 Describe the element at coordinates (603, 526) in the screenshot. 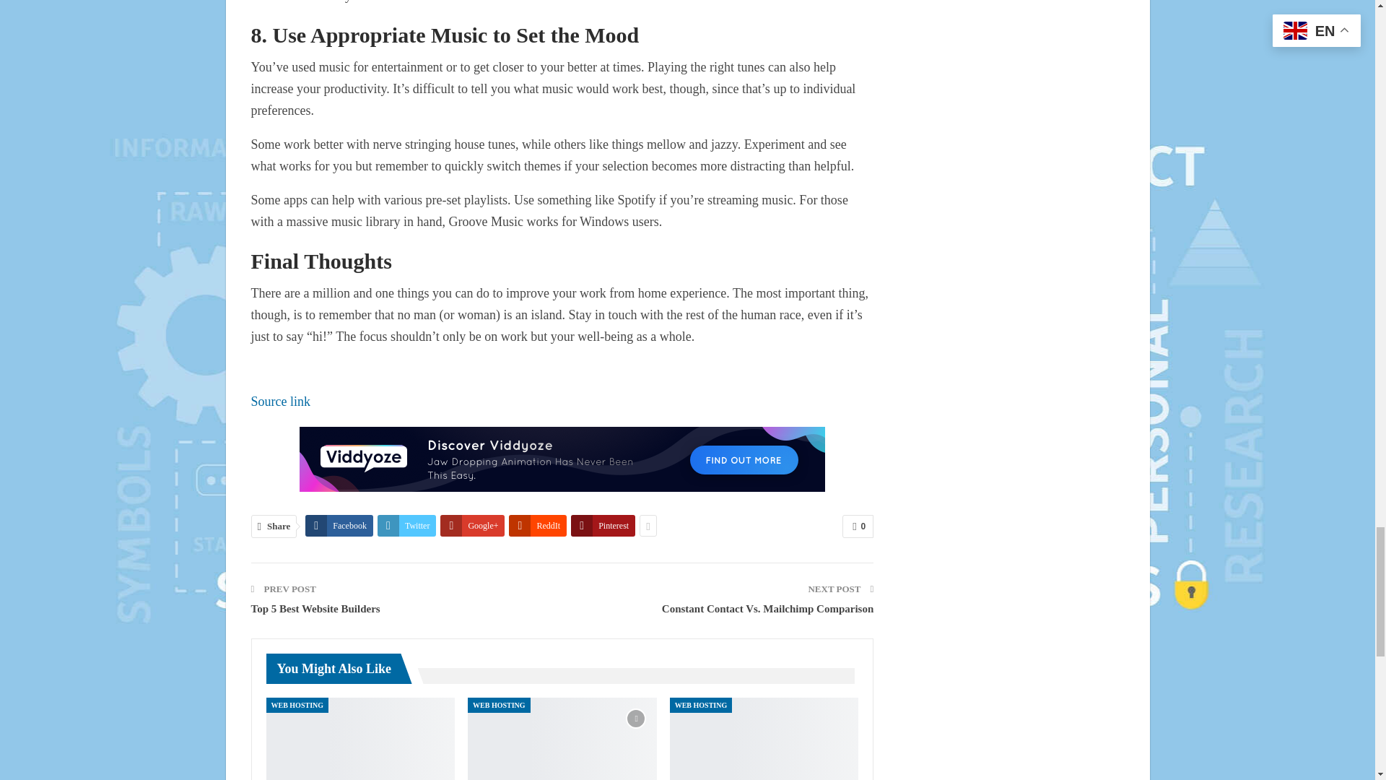

I see `Pinterest` at that location.